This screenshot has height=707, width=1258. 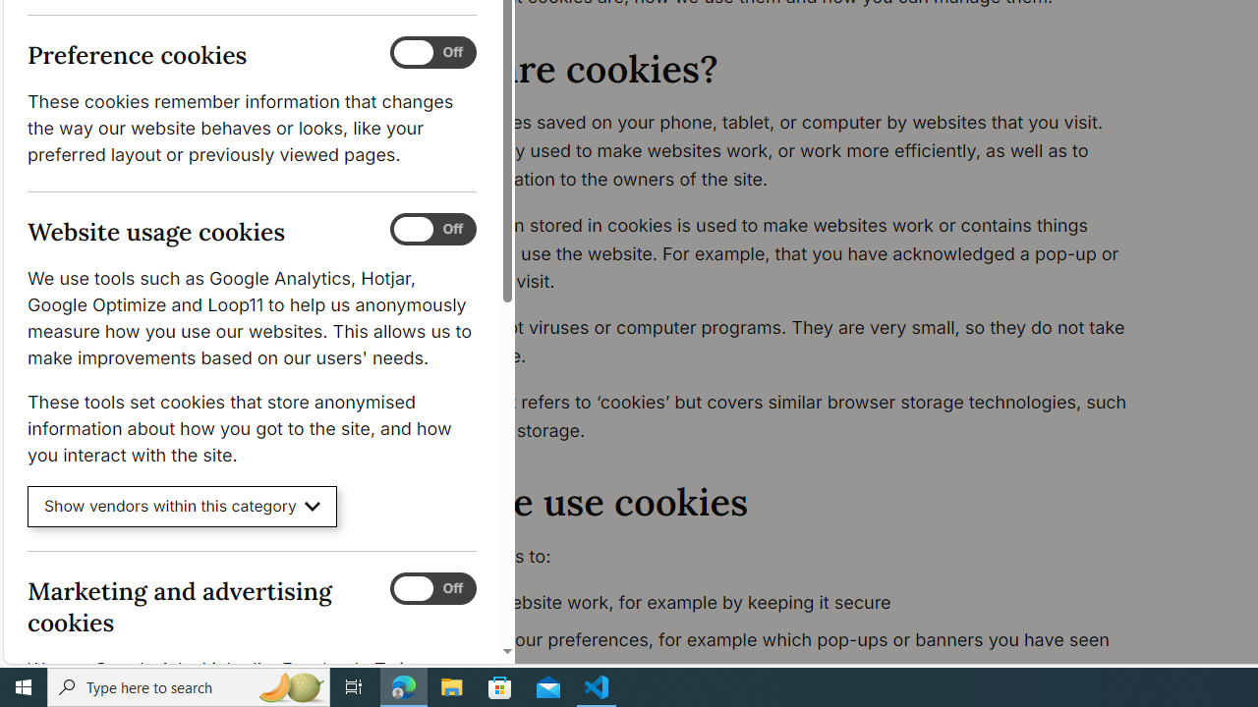 I want to click on Show vendors within this category, so click(x=183, y=507).